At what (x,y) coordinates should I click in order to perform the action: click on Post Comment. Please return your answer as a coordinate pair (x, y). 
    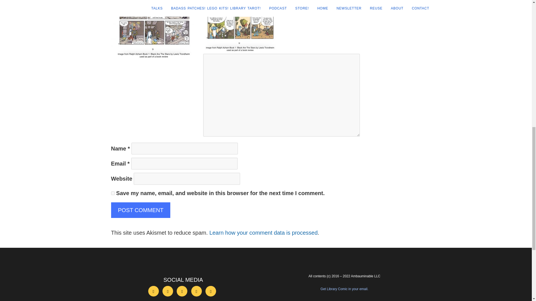
    Looking at the image, I should click on (141, 210).